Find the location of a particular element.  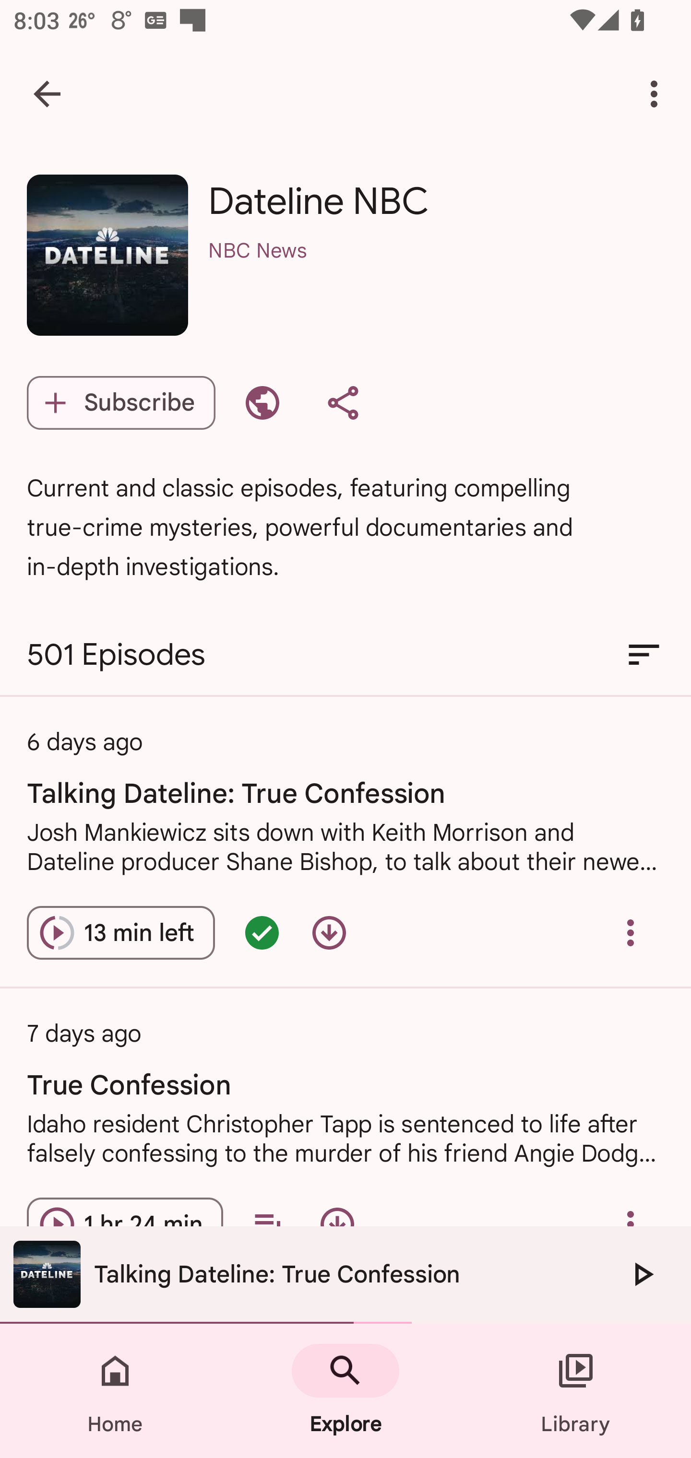

More options is located at coordinates (657, 94).